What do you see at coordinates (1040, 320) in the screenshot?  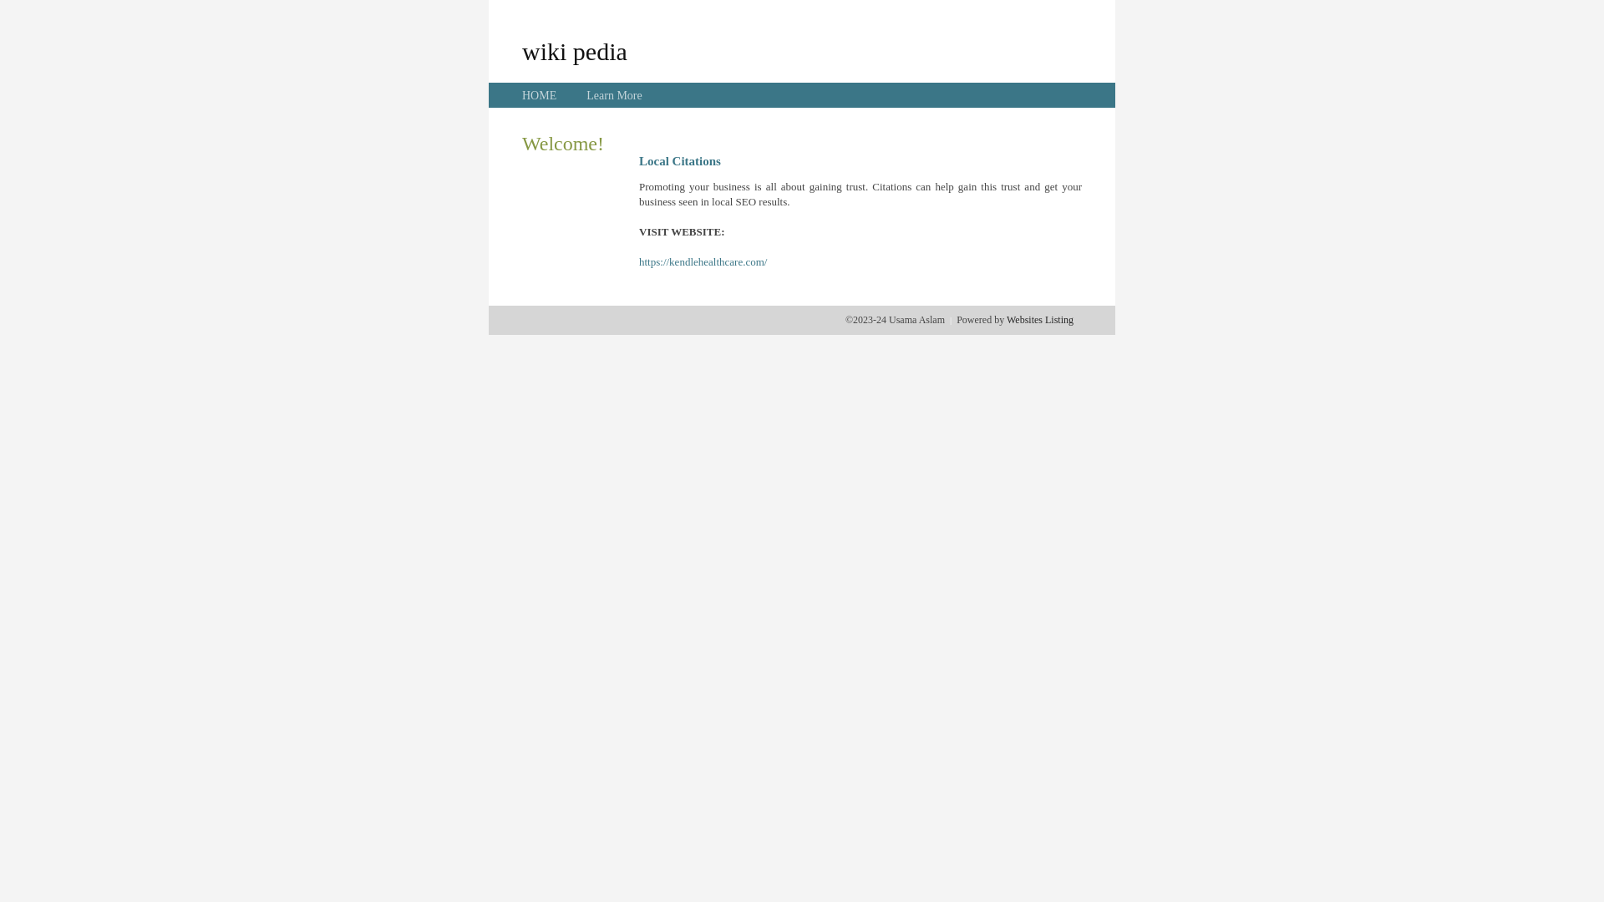 I see `Websites Listing` at bounding box center [1040, 320].